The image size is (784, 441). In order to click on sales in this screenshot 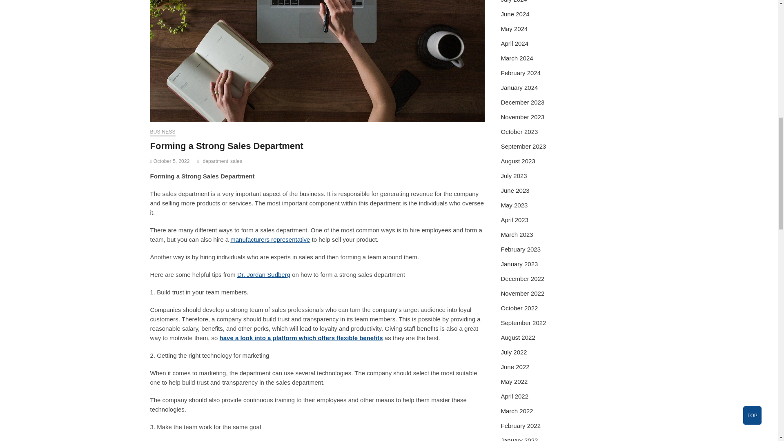, I will do `click(237, 162)`.